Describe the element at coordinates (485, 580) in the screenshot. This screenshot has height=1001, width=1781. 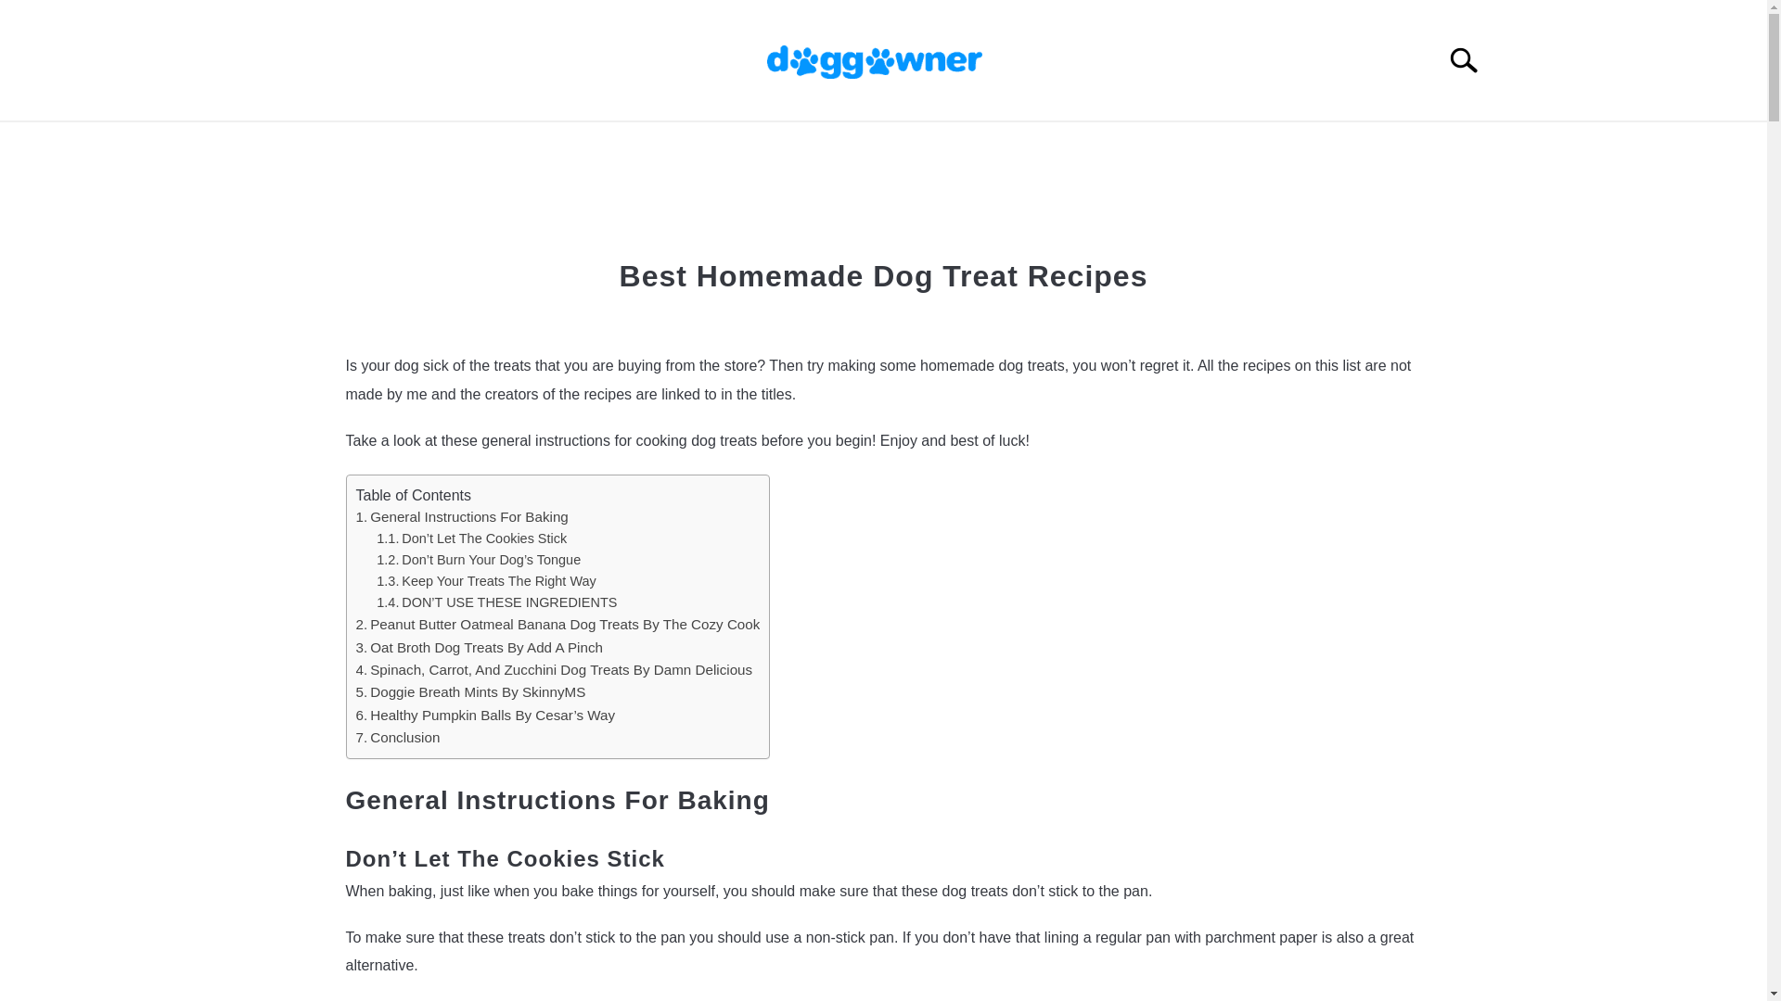
I see `Keep Your Treats The Right Way` at that location.